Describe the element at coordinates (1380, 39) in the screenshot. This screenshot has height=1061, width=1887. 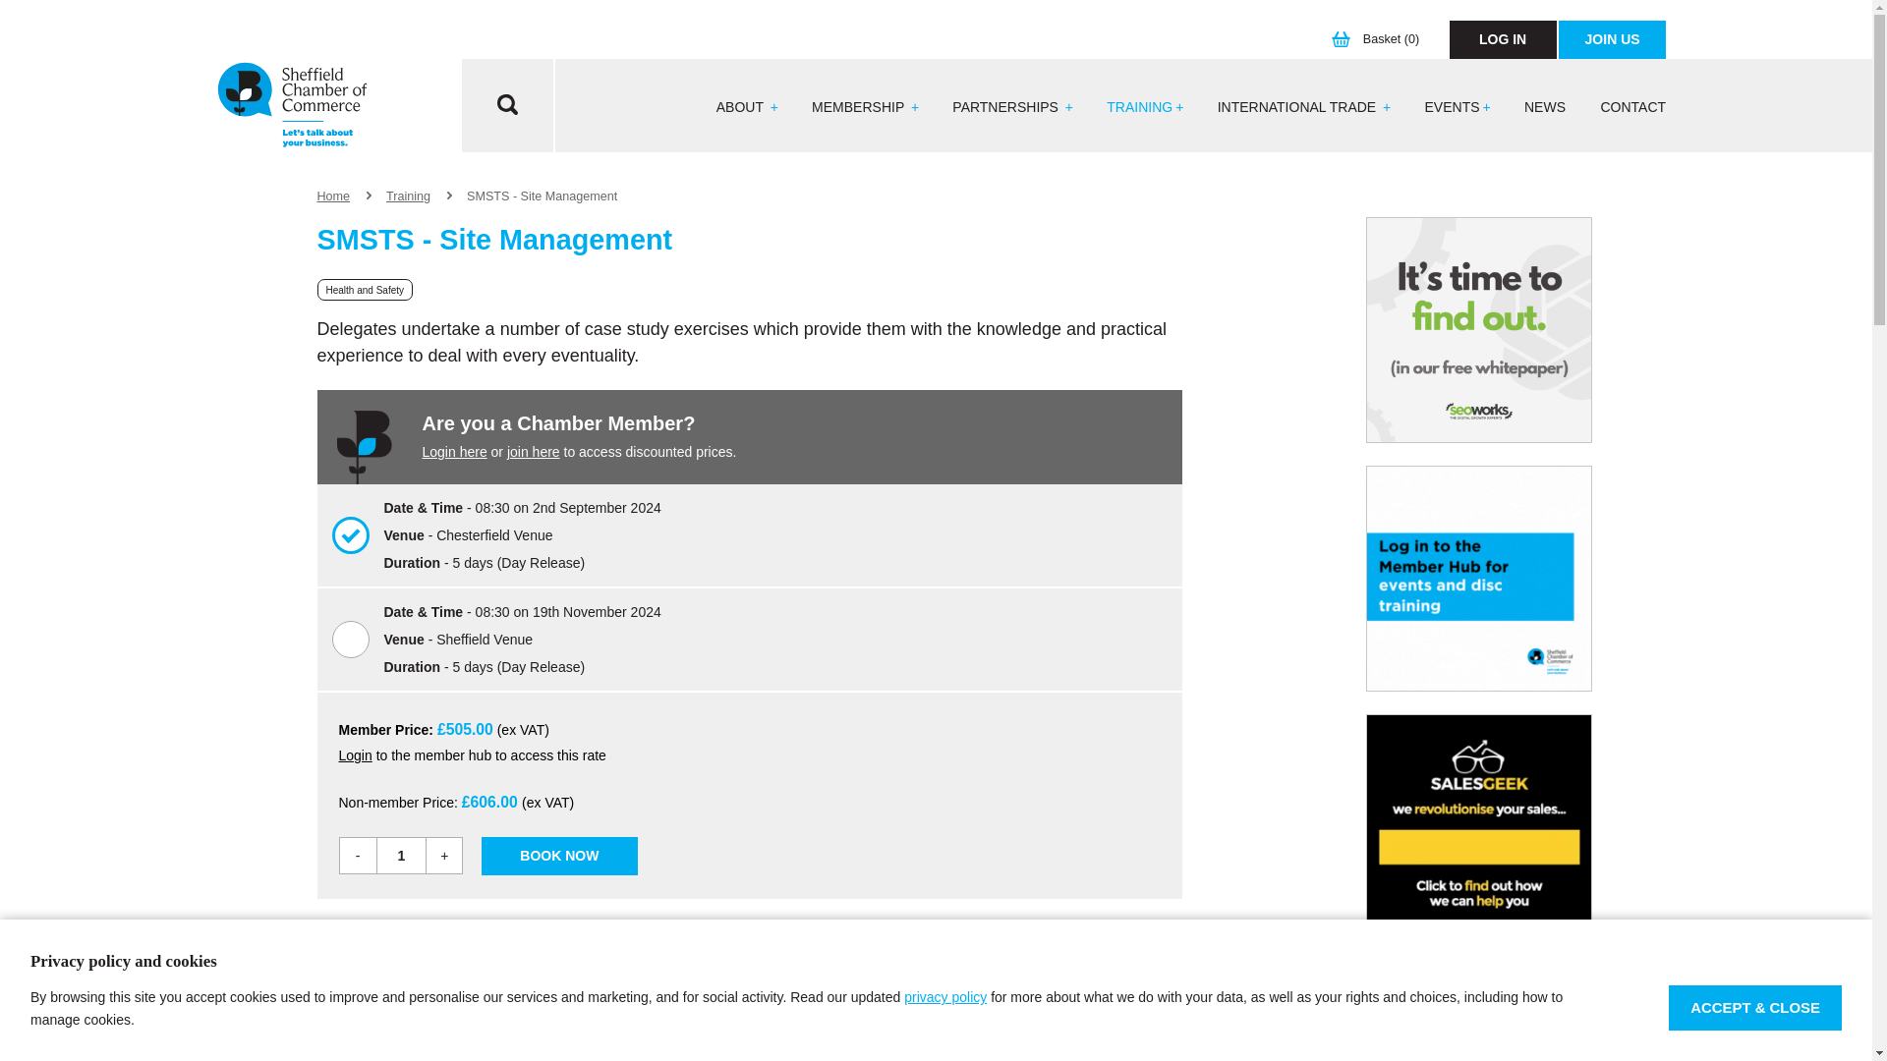
I see `View Your Basket` at that location.